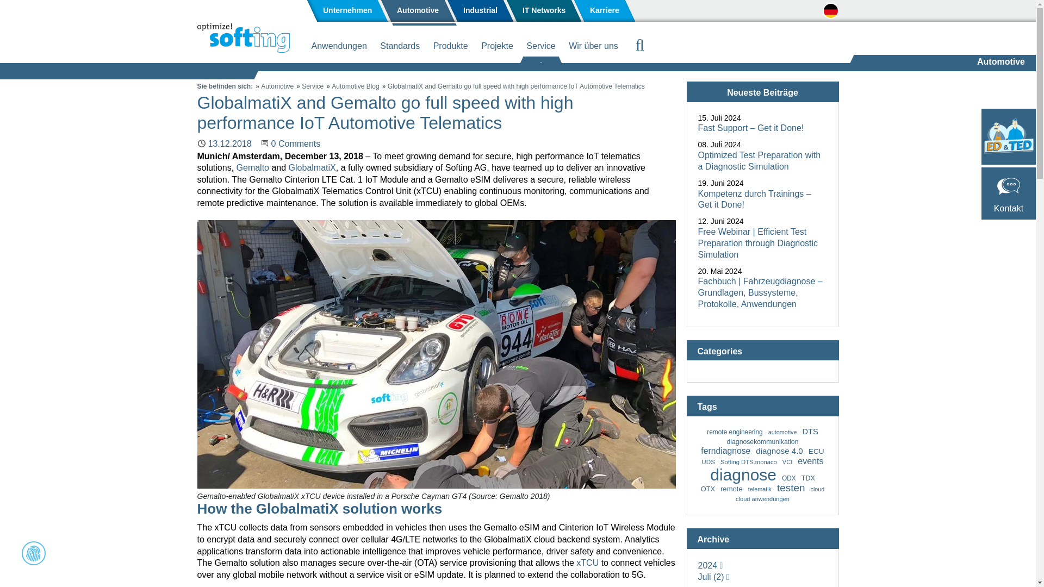 The image size is (1044, 587). What do you see at coordinates (605, 11) in the screenshot?
I see `Karriere` at bounding box center [605, 11].